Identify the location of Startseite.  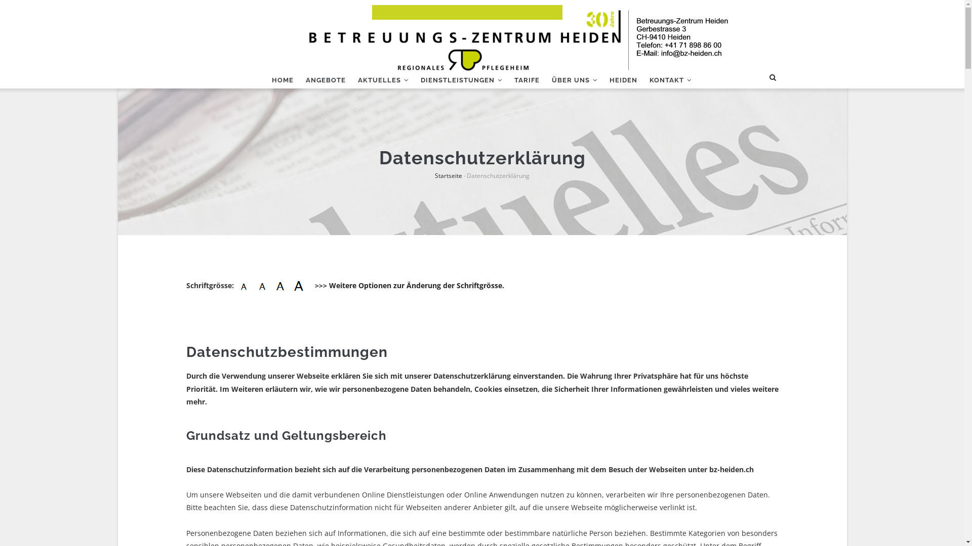
(449, 176).